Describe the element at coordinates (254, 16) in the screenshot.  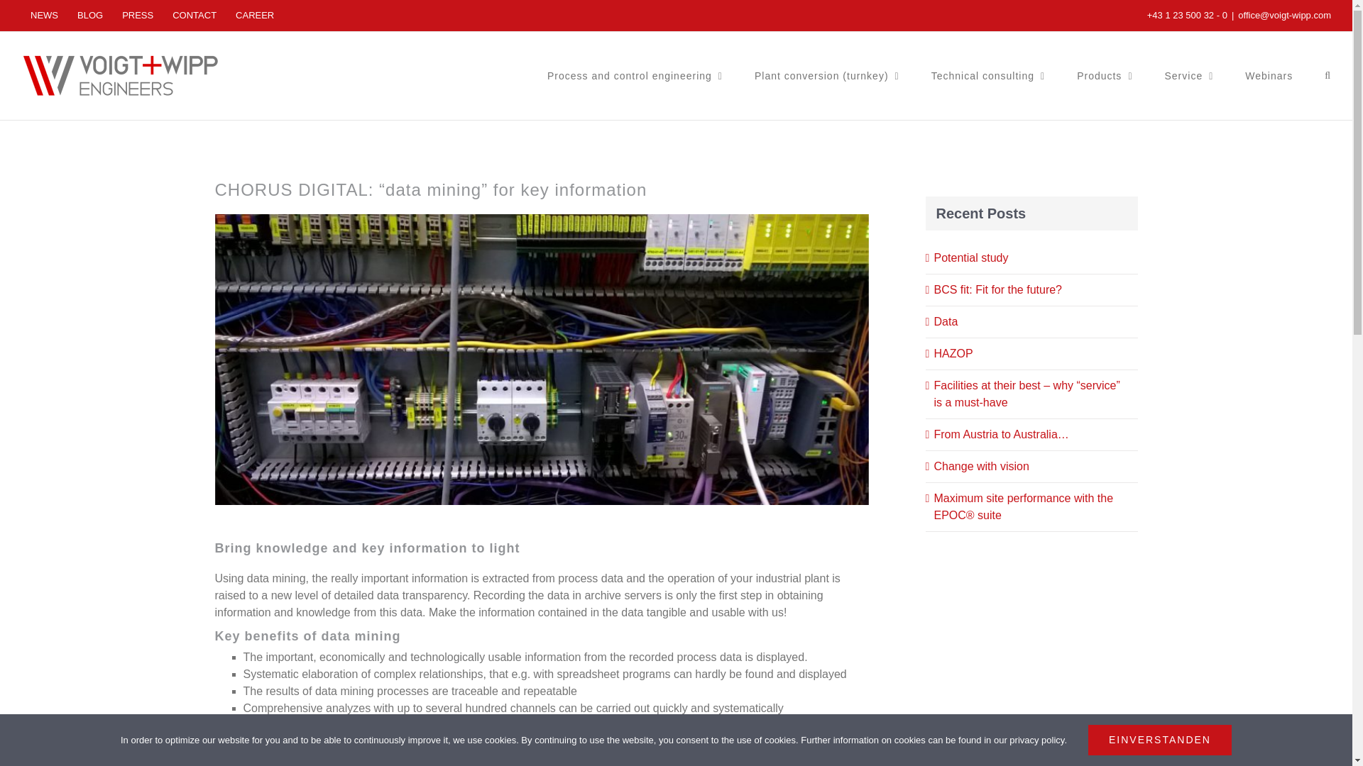
I see `CAREER` at that location.